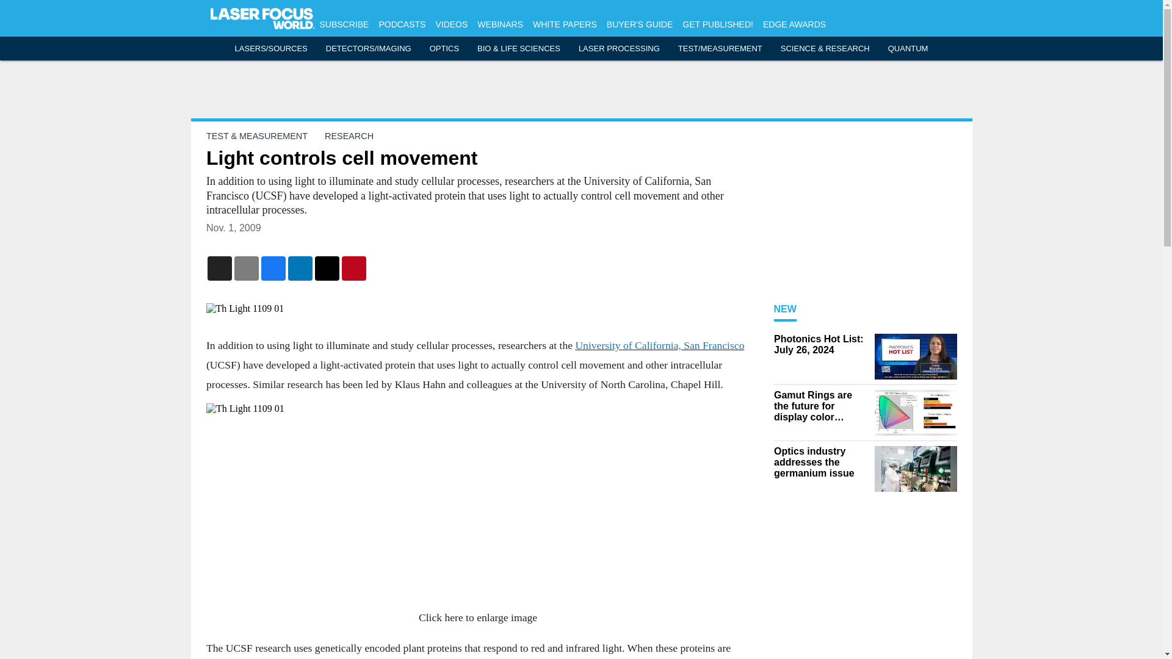  Describe the element at coordinates (477, 309) in the screenshot. I see `Th Light 1109 01` at that location.